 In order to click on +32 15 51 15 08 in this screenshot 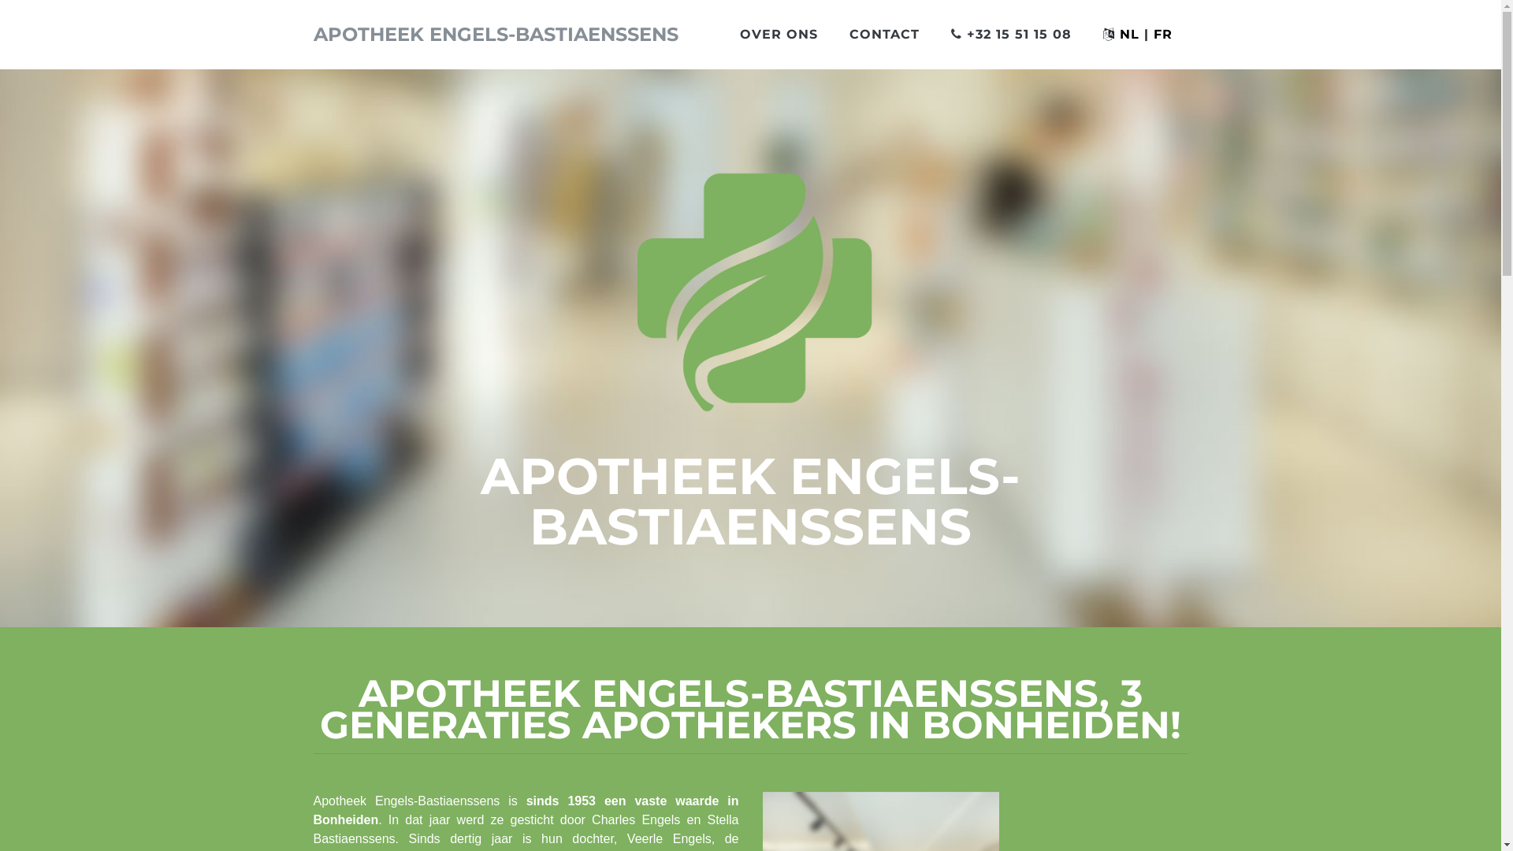, I will do `click(1010, 35)`.